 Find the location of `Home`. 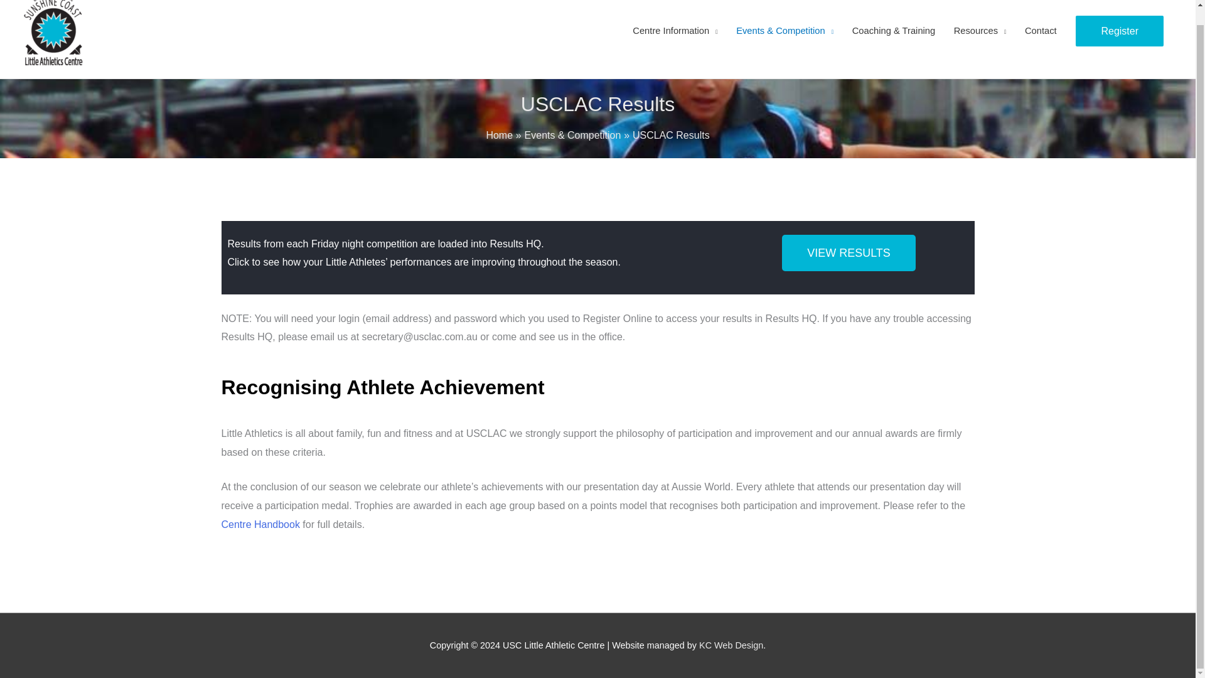

Home is located at coordinates (499, 135).